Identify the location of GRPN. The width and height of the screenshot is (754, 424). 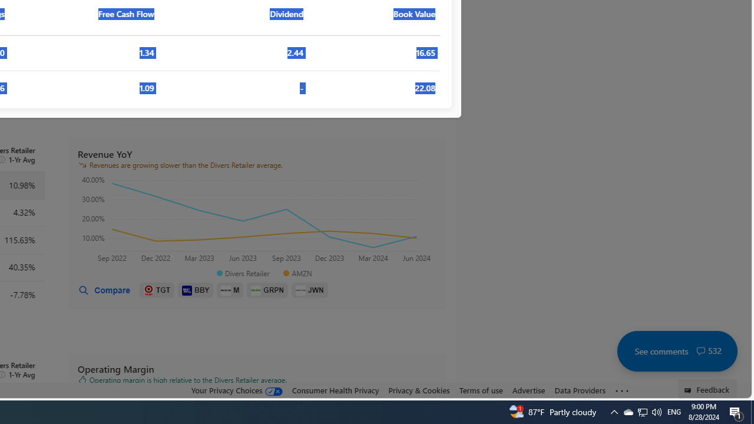
(267, 290).